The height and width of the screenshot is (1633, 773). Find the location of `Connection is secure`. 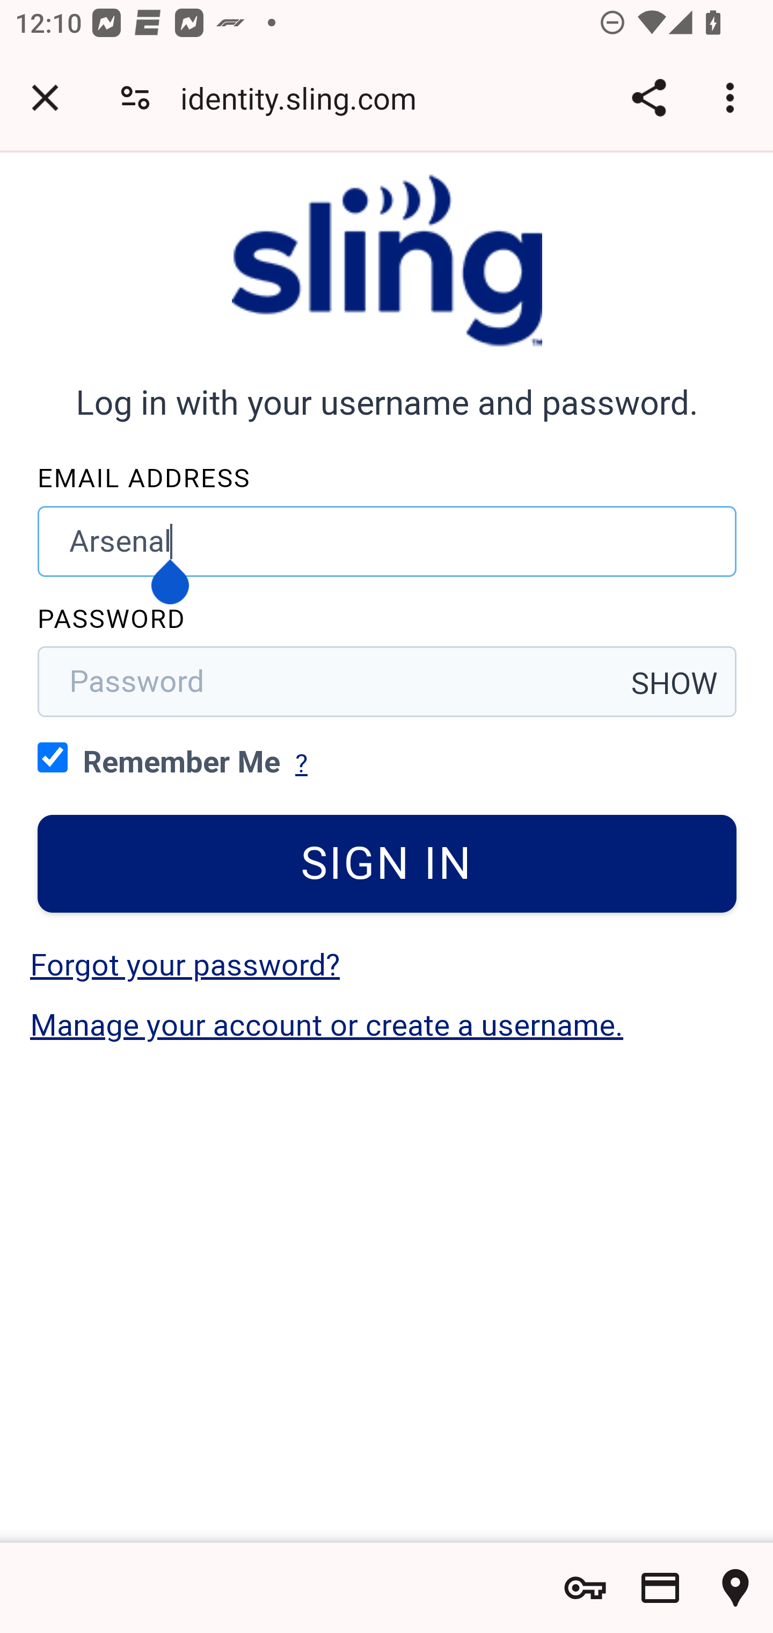

Connection is secure is located at coordinates (135, 98).